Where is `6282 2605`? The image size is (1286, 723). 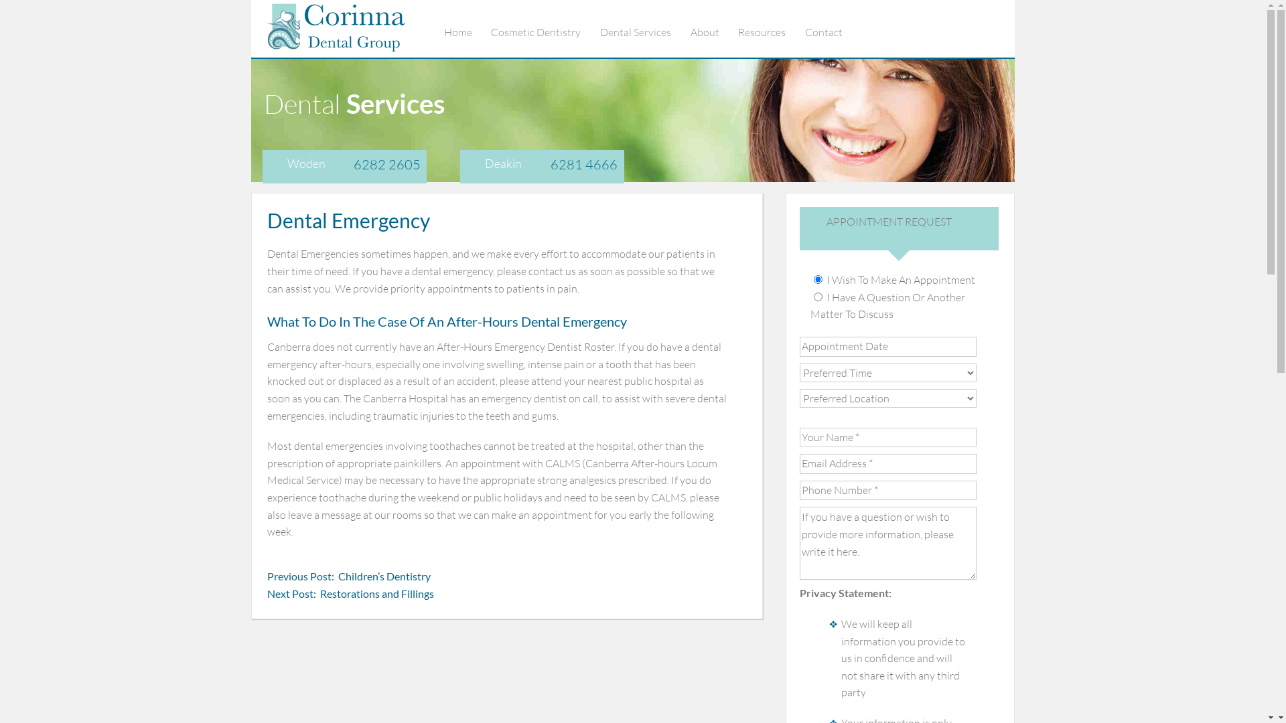 6282 2605 is located at coordinates (387, 165).